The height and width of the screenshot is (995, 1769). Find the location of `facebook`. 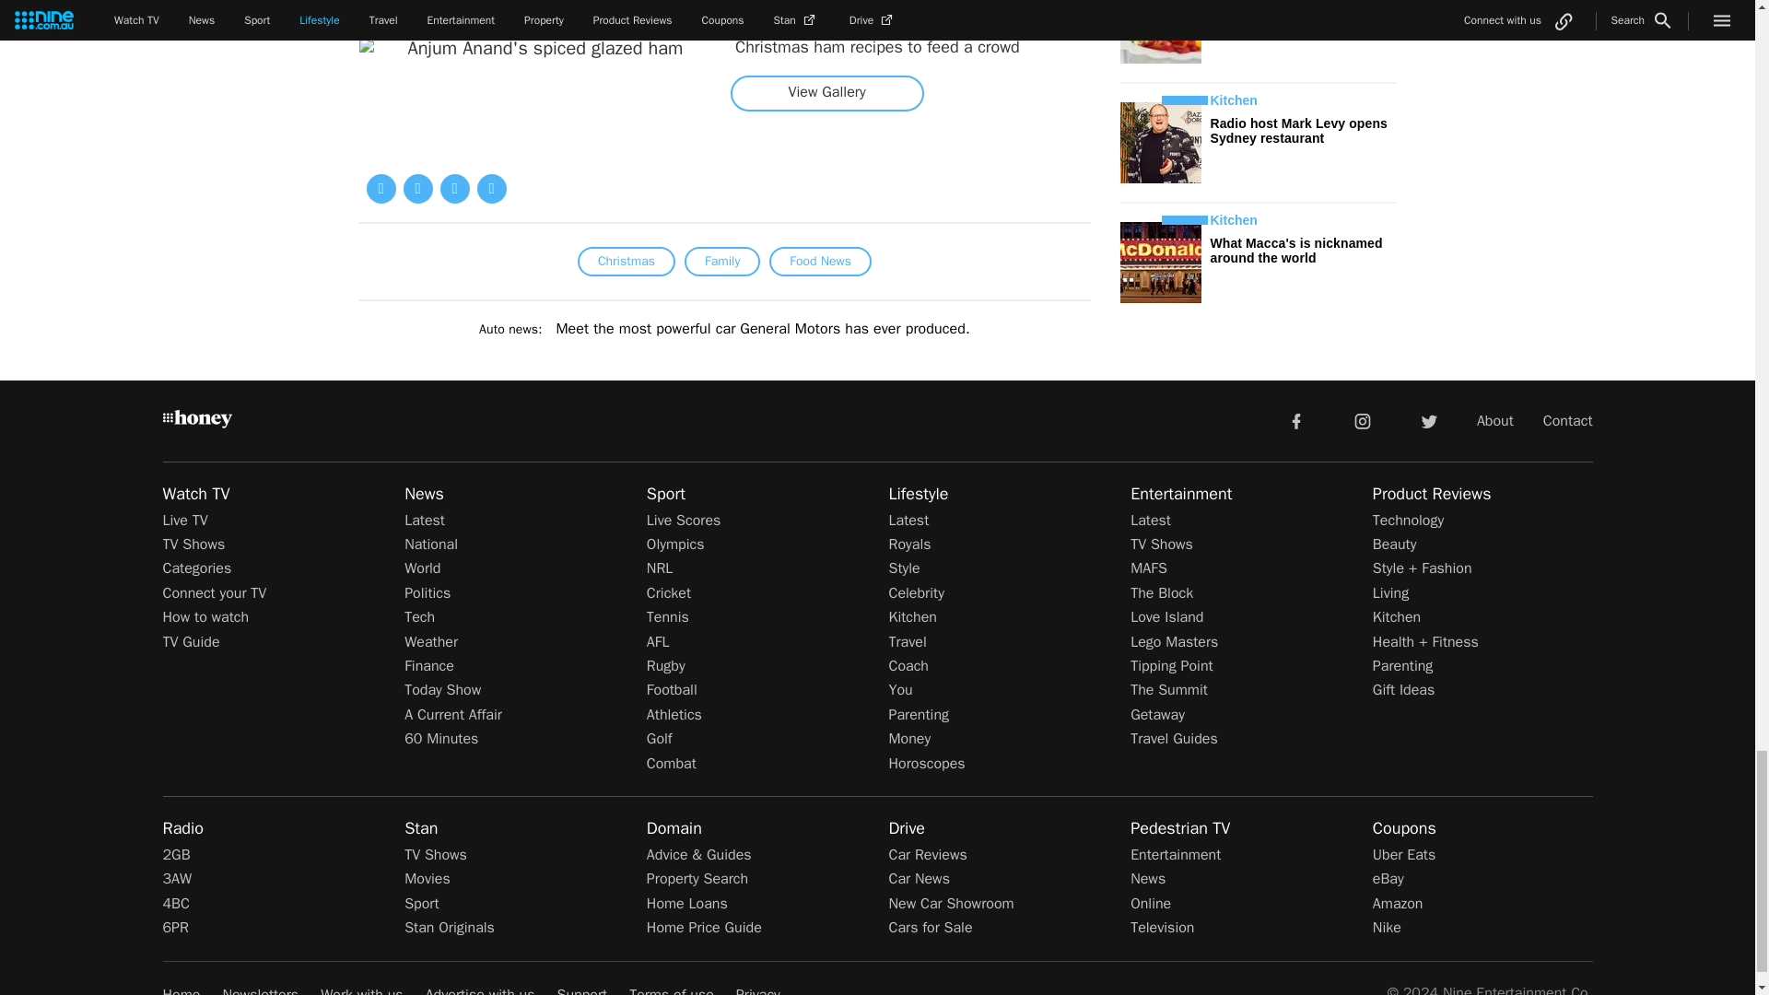

facebook is located at coordinates (1295, 420).